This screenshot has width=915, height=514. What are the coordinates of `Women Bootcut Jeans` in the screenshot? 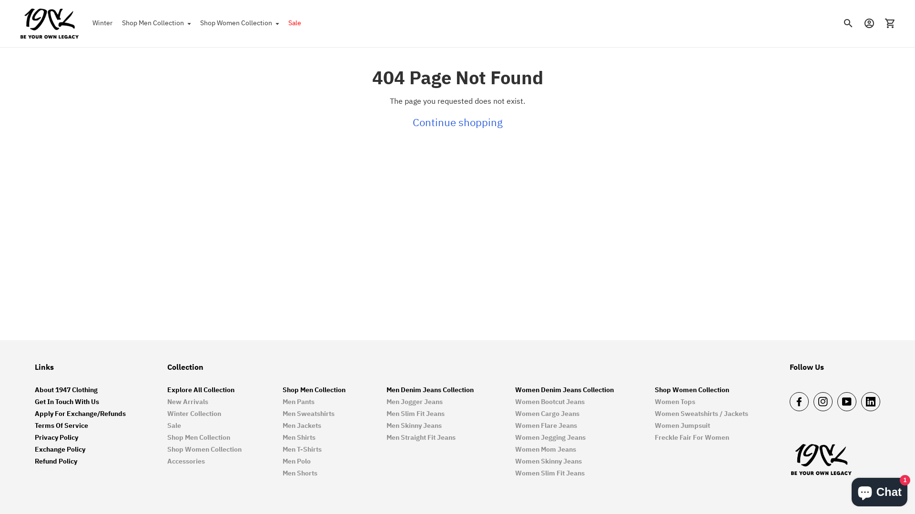 It's located at (550, 403).